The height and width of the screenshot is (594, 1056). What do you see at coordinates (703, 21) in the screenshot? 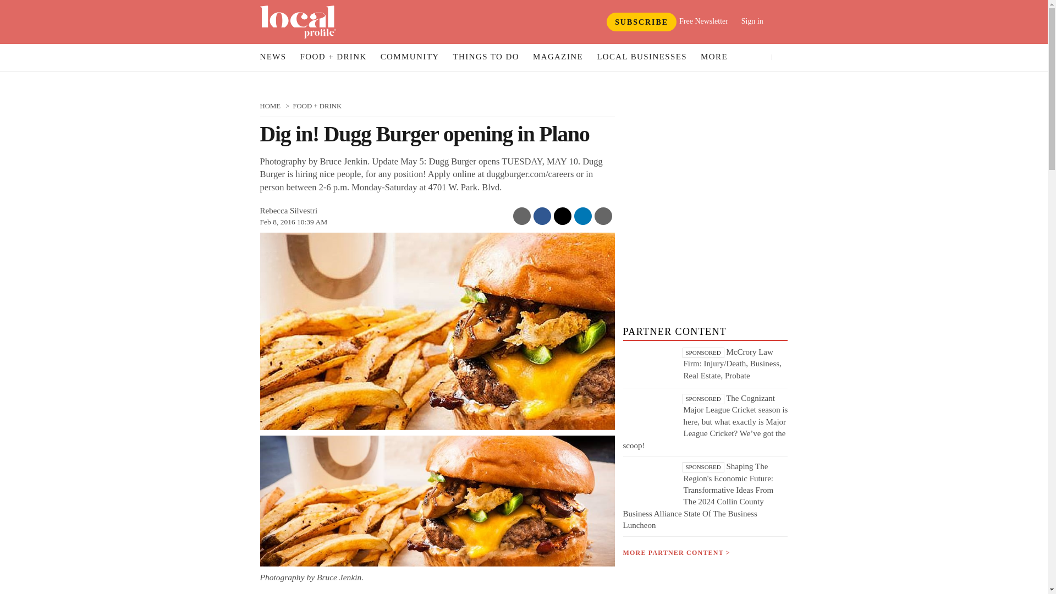
I see `Free Newsletter` at bounding box center [703, 21].